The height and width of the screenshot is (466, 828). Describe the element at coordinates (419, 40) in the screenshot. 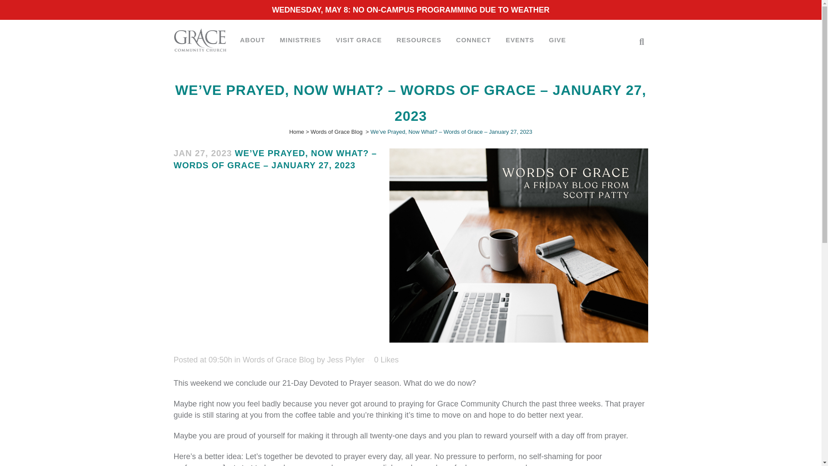

I see `RESOURCES` at that location.